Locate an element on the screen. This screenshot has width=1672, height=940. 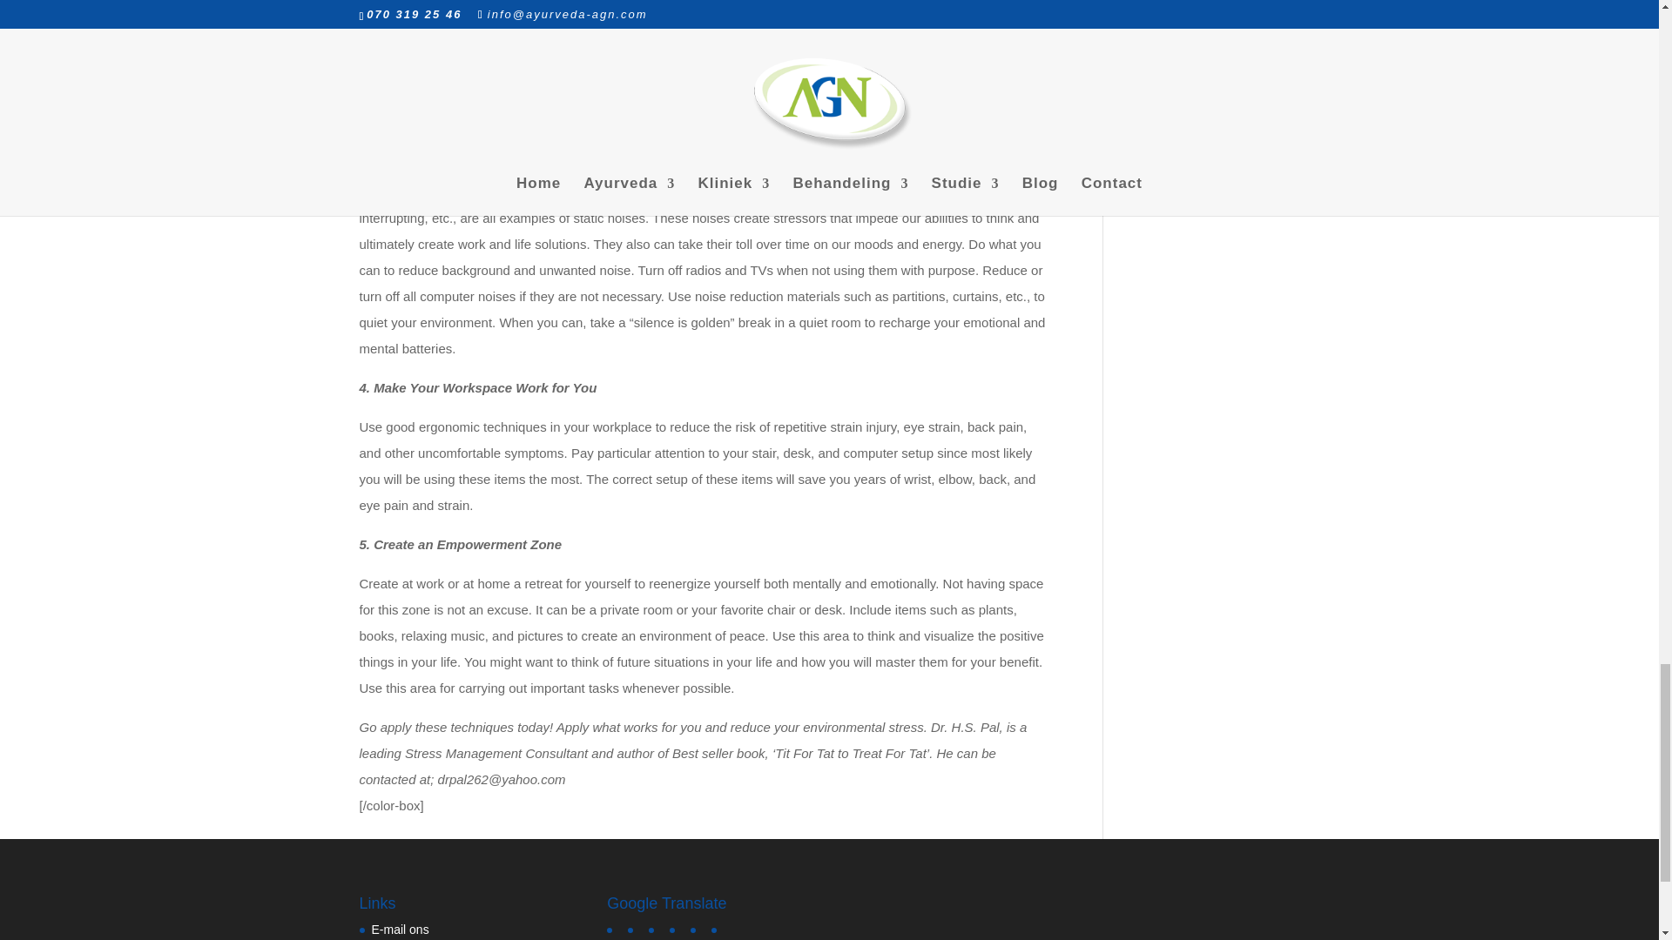
German is located at coordinates (637, 927).